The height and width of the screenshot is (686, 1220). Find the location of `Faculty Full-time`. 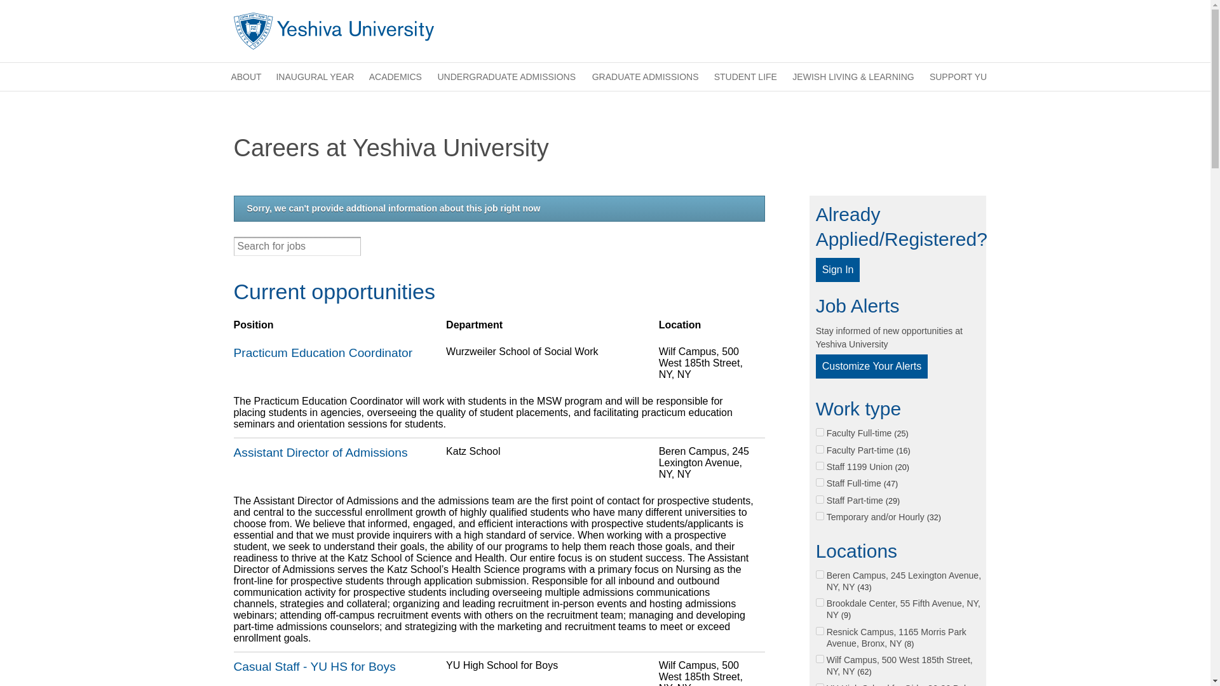

Faculty Full-time is located at coordinates (820, 432).